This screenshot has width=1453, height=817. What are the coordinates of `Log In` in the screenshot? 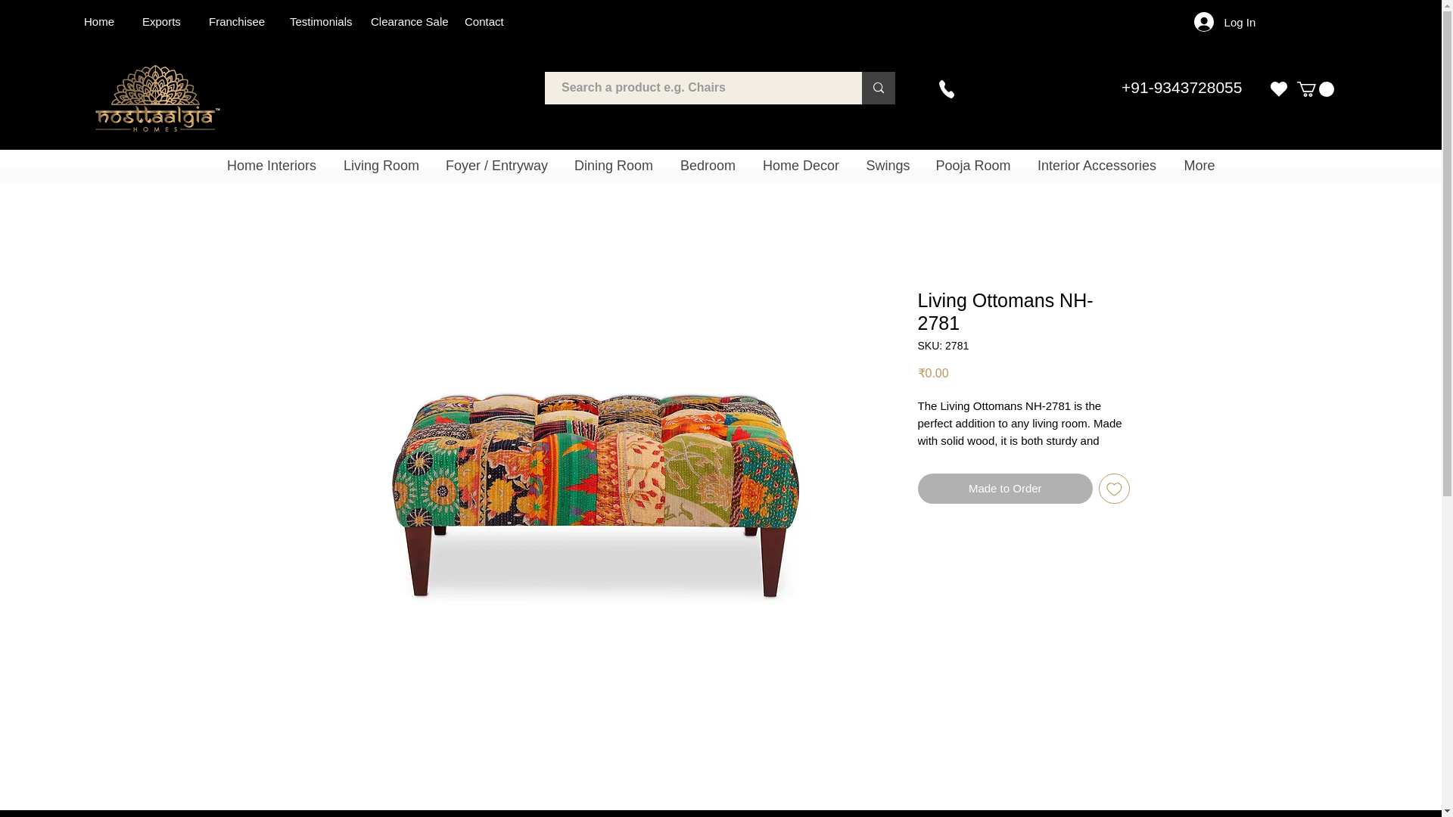 It's located at (1225, 21).